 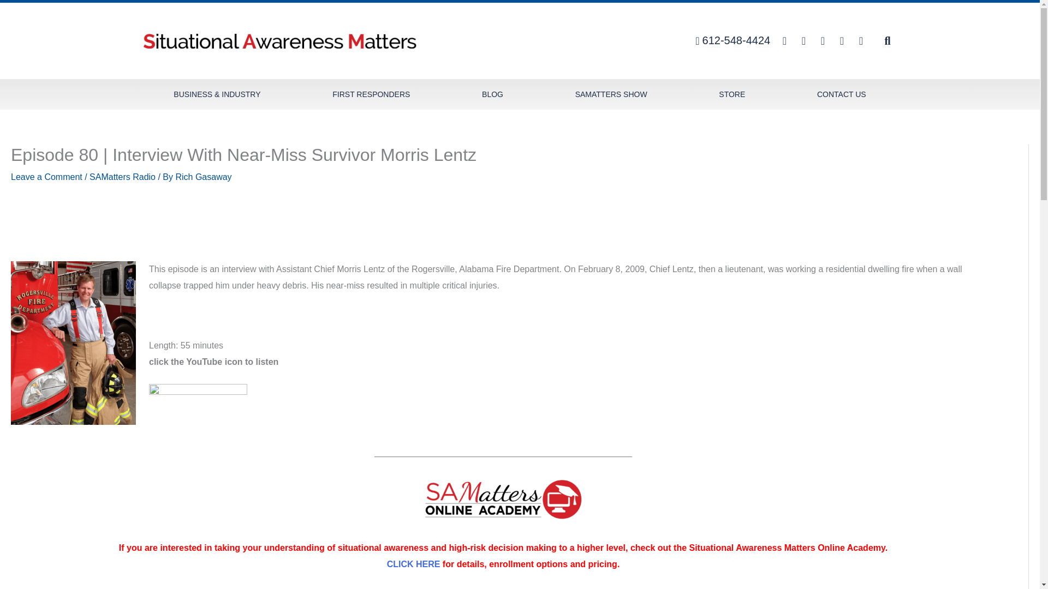 What do you see at coordinates (492, 94) in the screenshot?
I see `BLOG` at bounding box center [492, 94].